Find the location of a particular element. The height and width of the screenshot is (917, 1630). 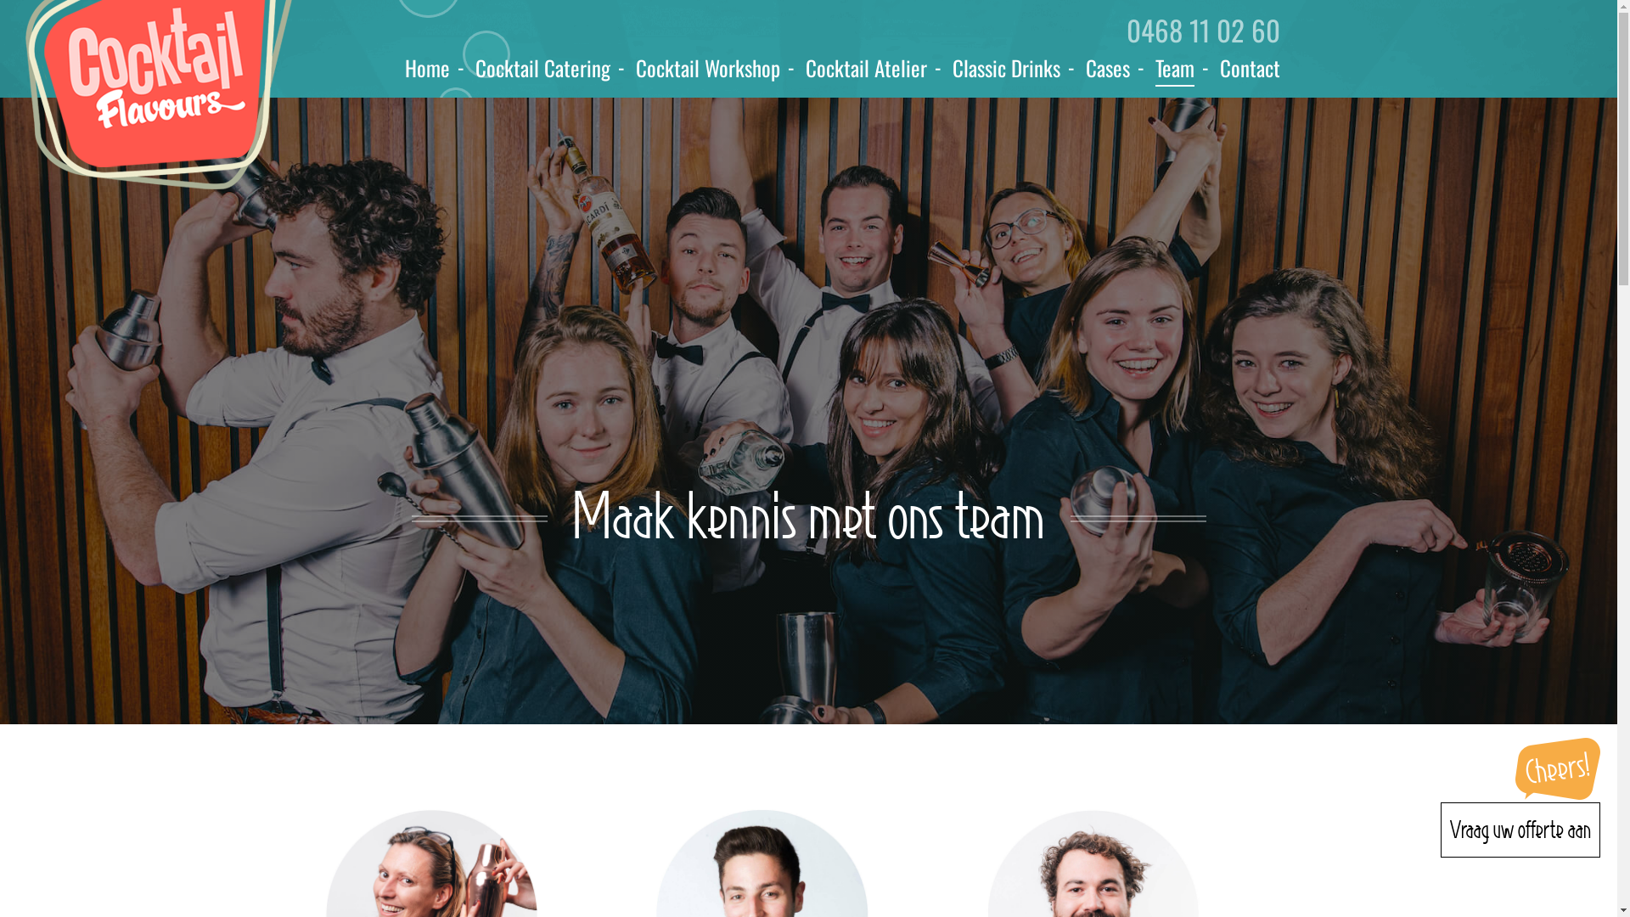

Classic Drinks is located at coordinates (1007, 68).